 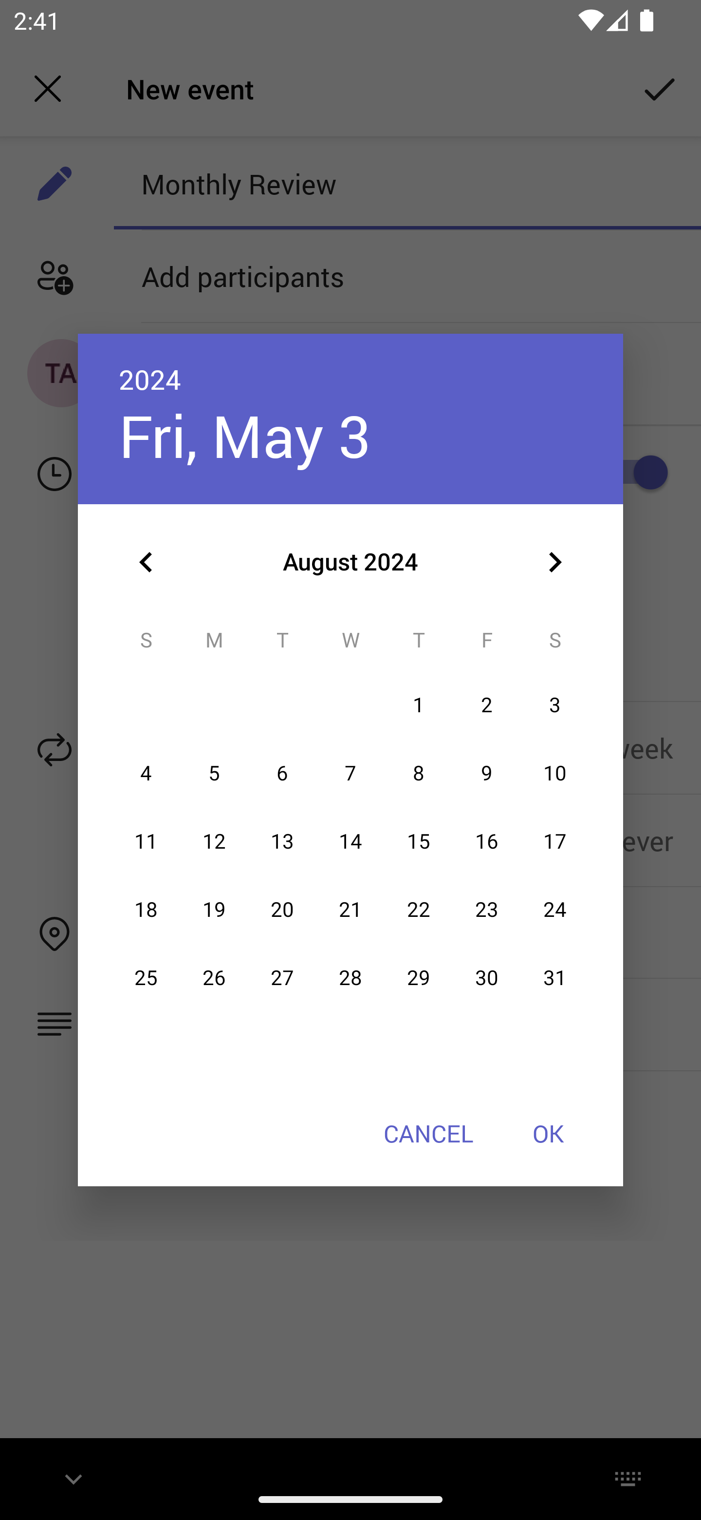 What do you see at coordinates (146, 774) in the screenshot?
I see `4 04 August 2024` at bounding box center [146, 774].